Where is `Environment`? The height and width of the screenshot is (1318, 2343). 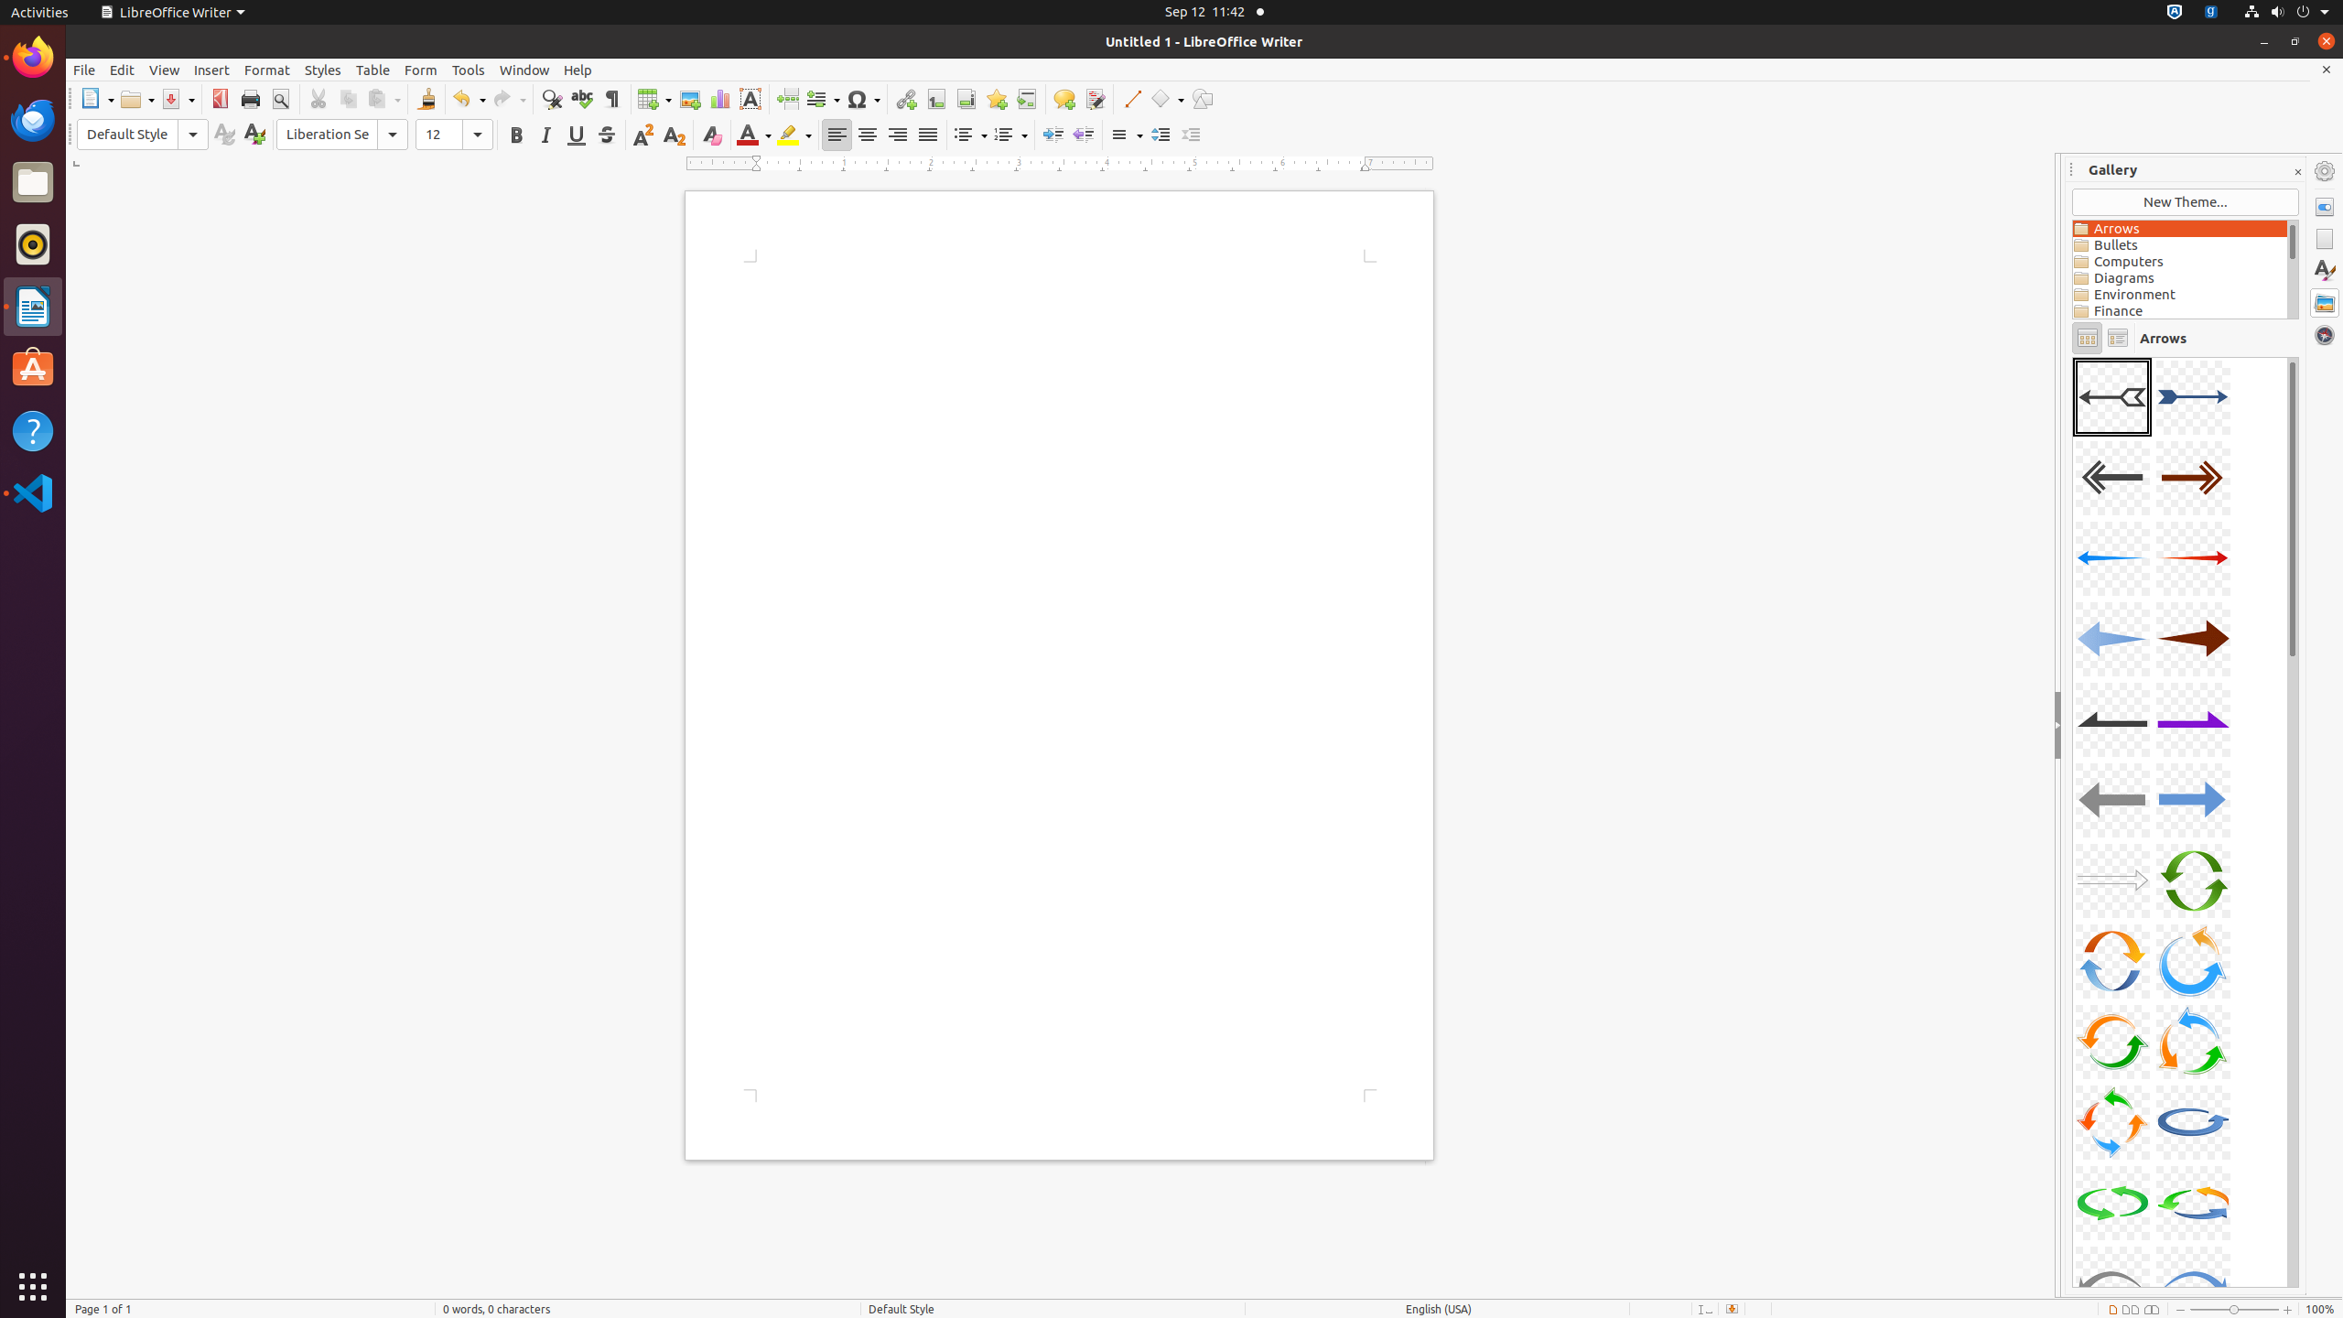
Environment is located at coordinates (2180, 295).